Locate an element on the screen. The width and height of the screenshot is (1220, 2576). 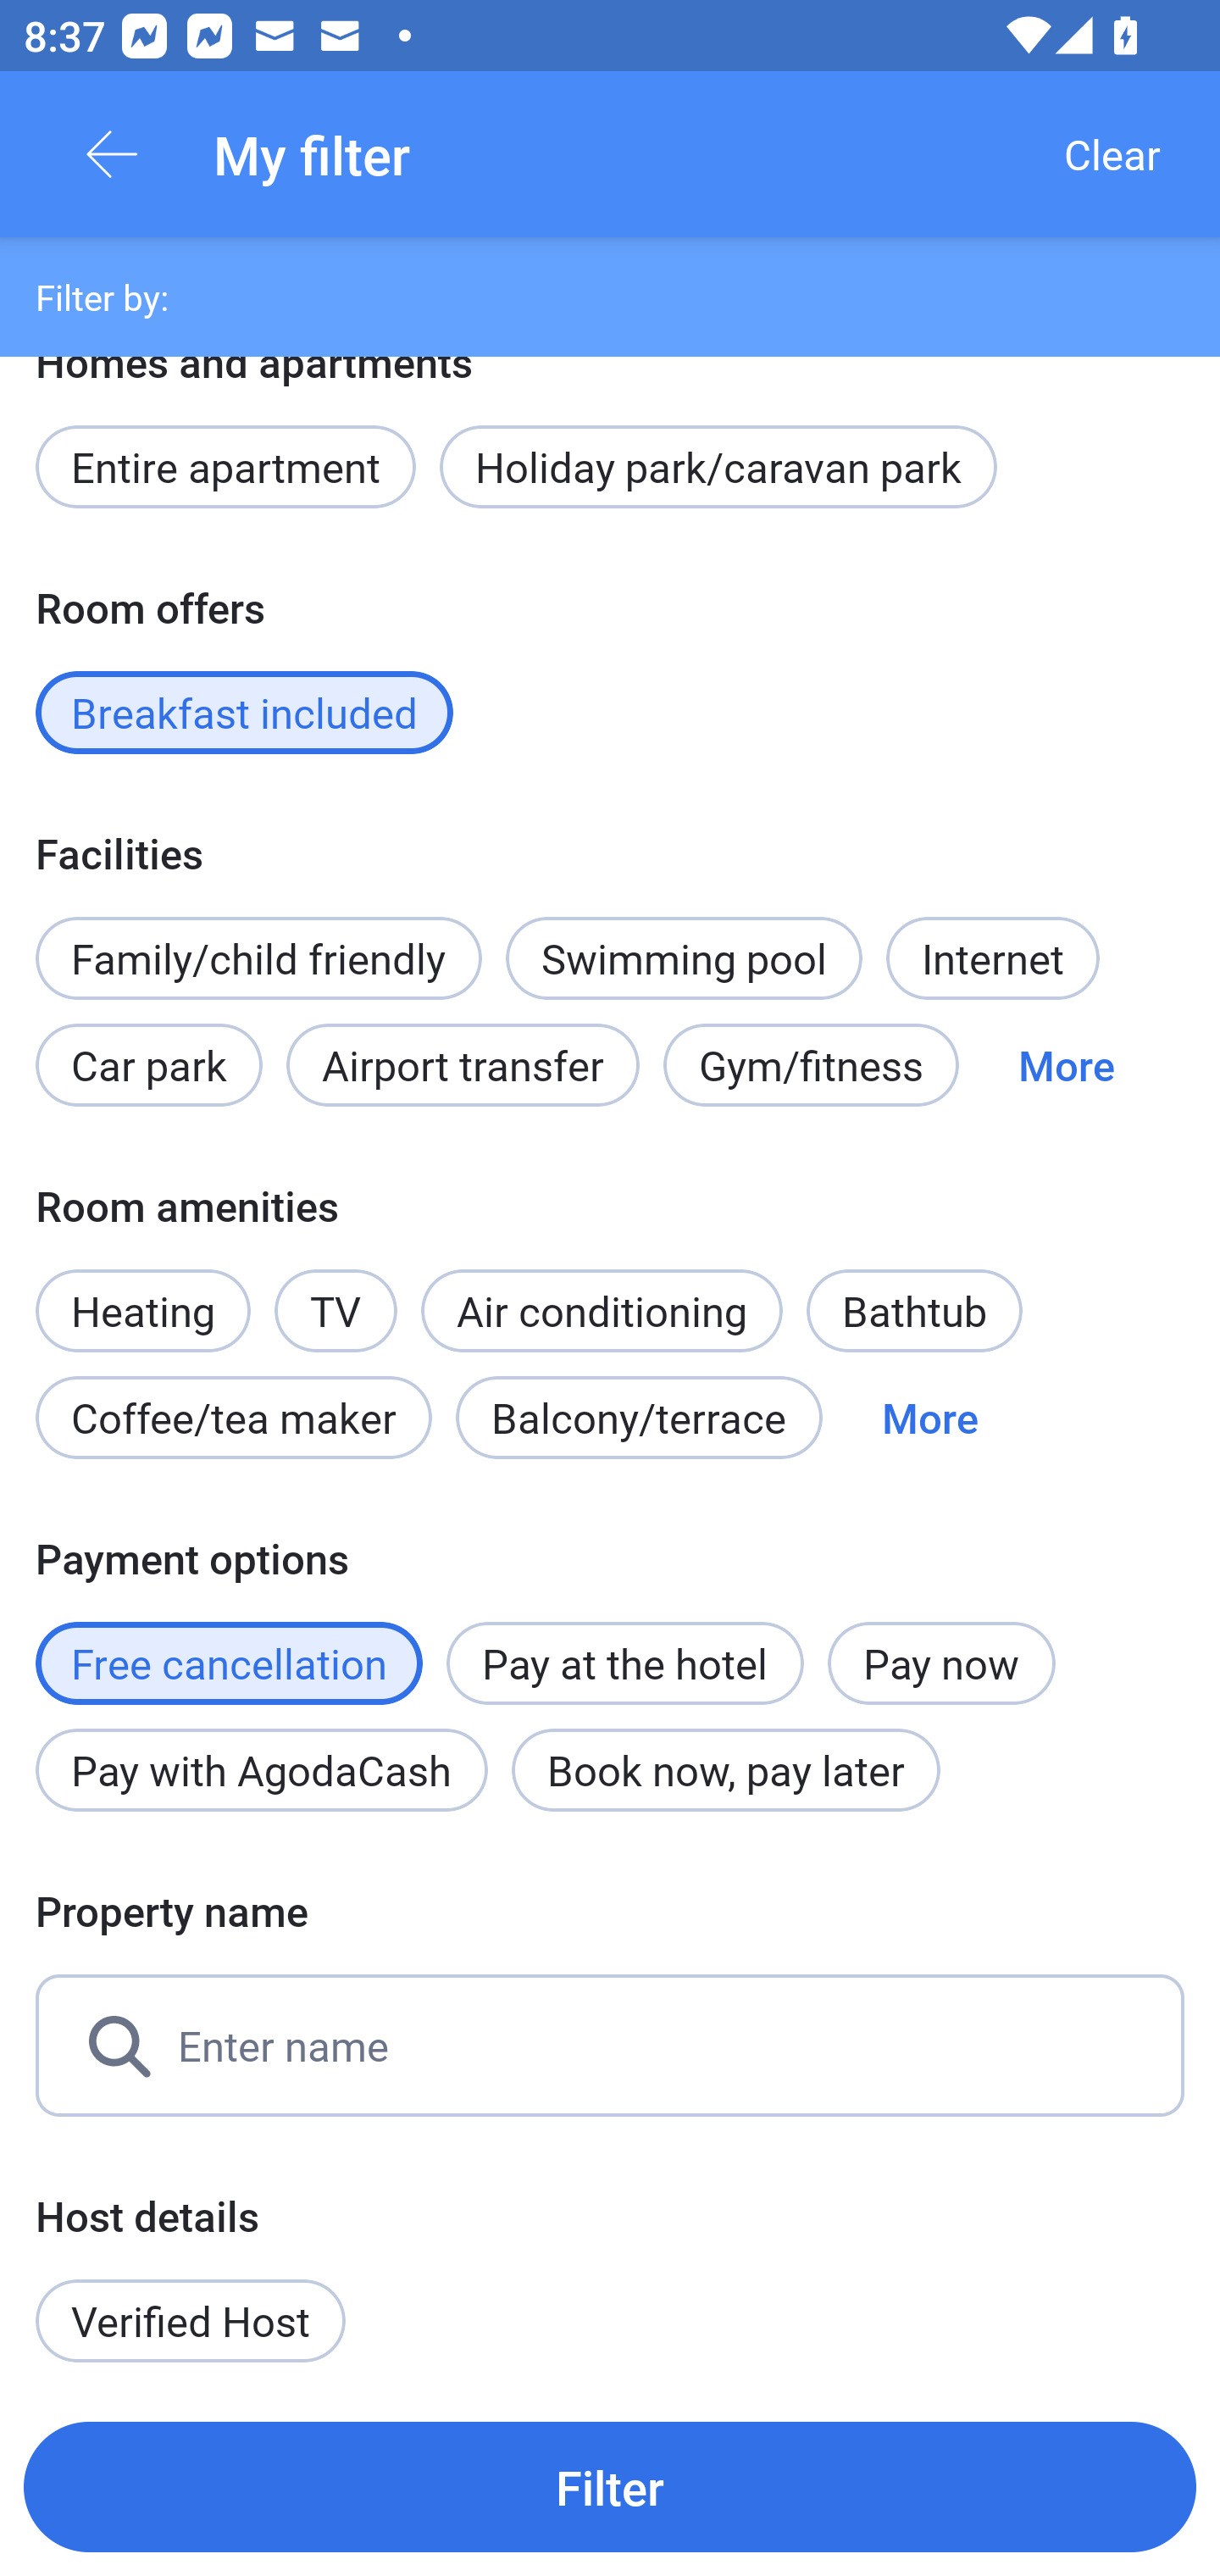
Enter name is located at coordinates (610, 2045).